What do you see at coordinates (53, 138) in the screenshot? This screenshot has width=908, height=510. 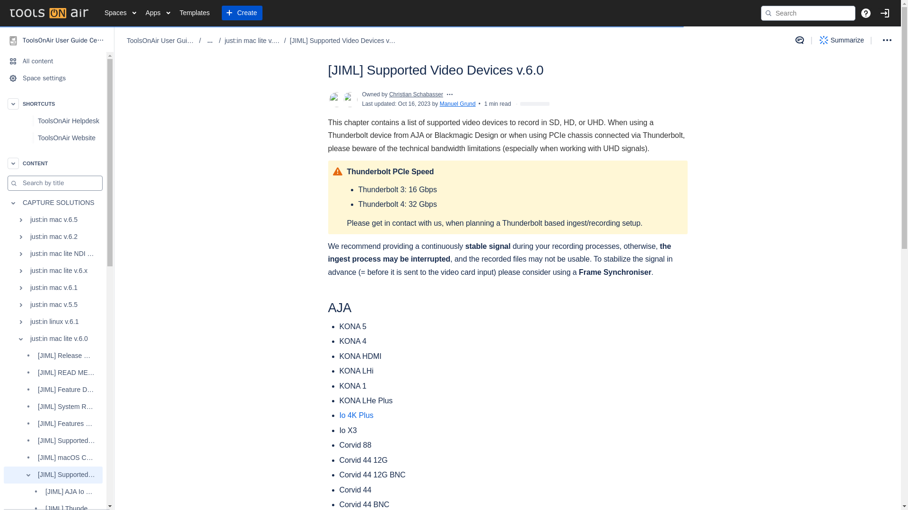 I see `ToolsOnAir Website` at bounding box center [53, 138].